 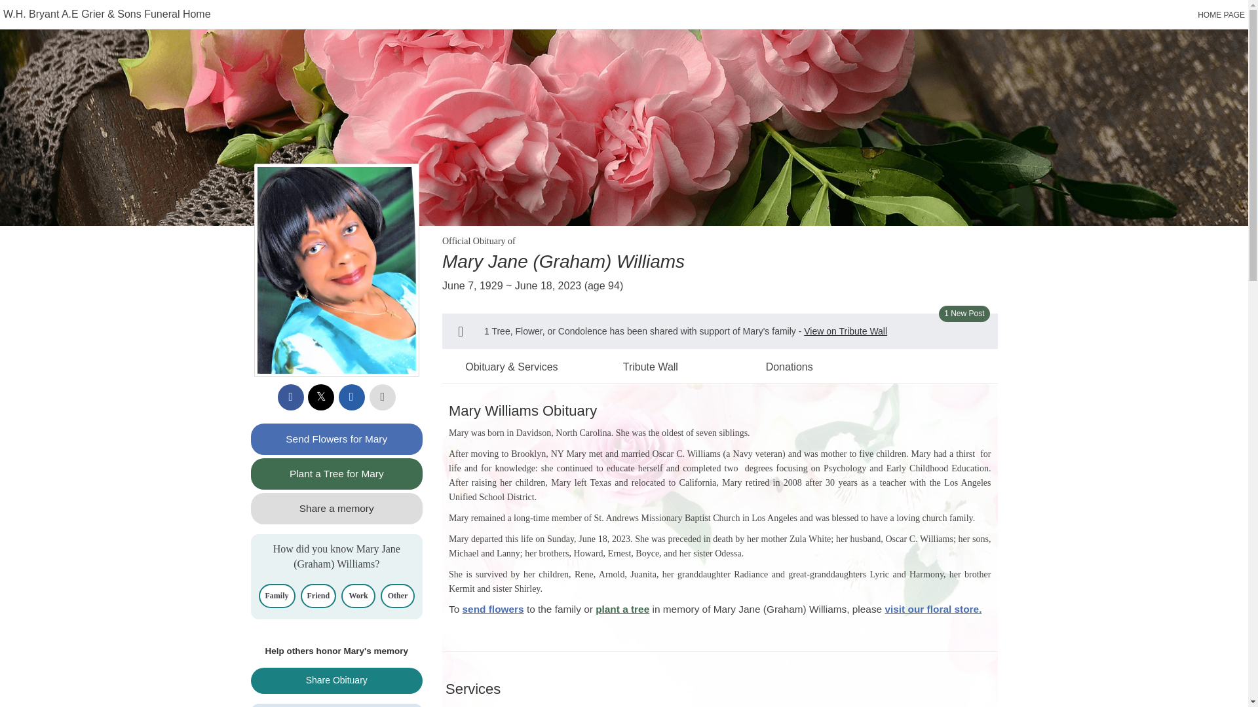 What do you see at coordinates (337, 508) in the screenshot?
I see `Share a memory` at bounding box center [337, 508].